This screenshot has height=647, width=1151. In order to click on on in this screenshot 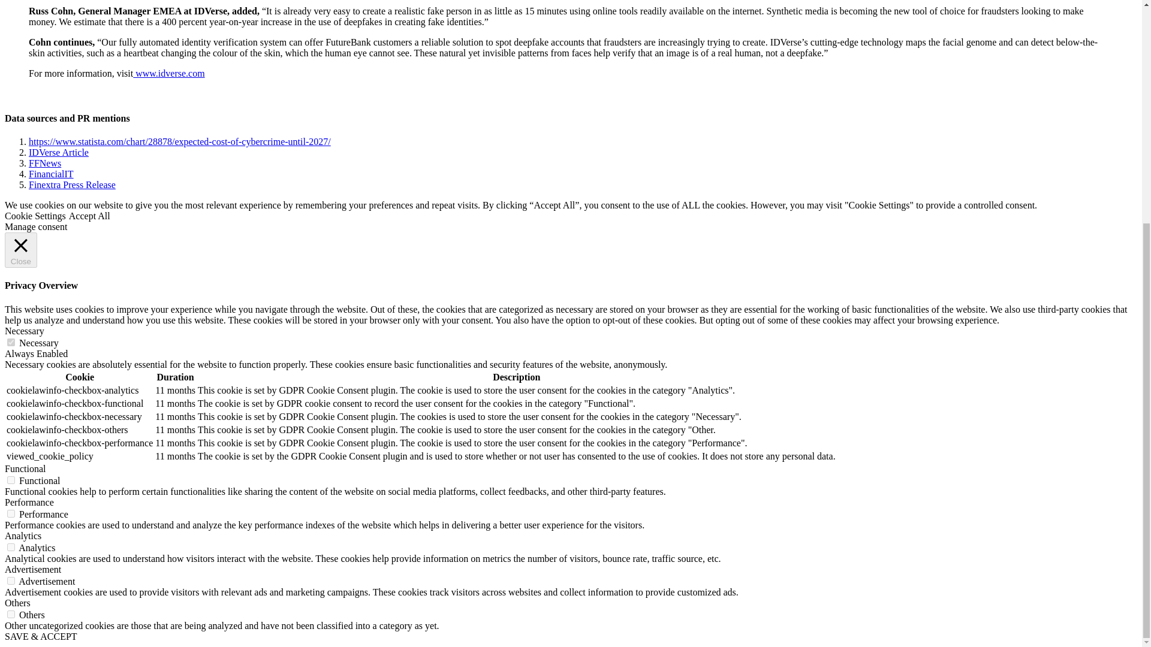, I will do `click(11, 514)`.